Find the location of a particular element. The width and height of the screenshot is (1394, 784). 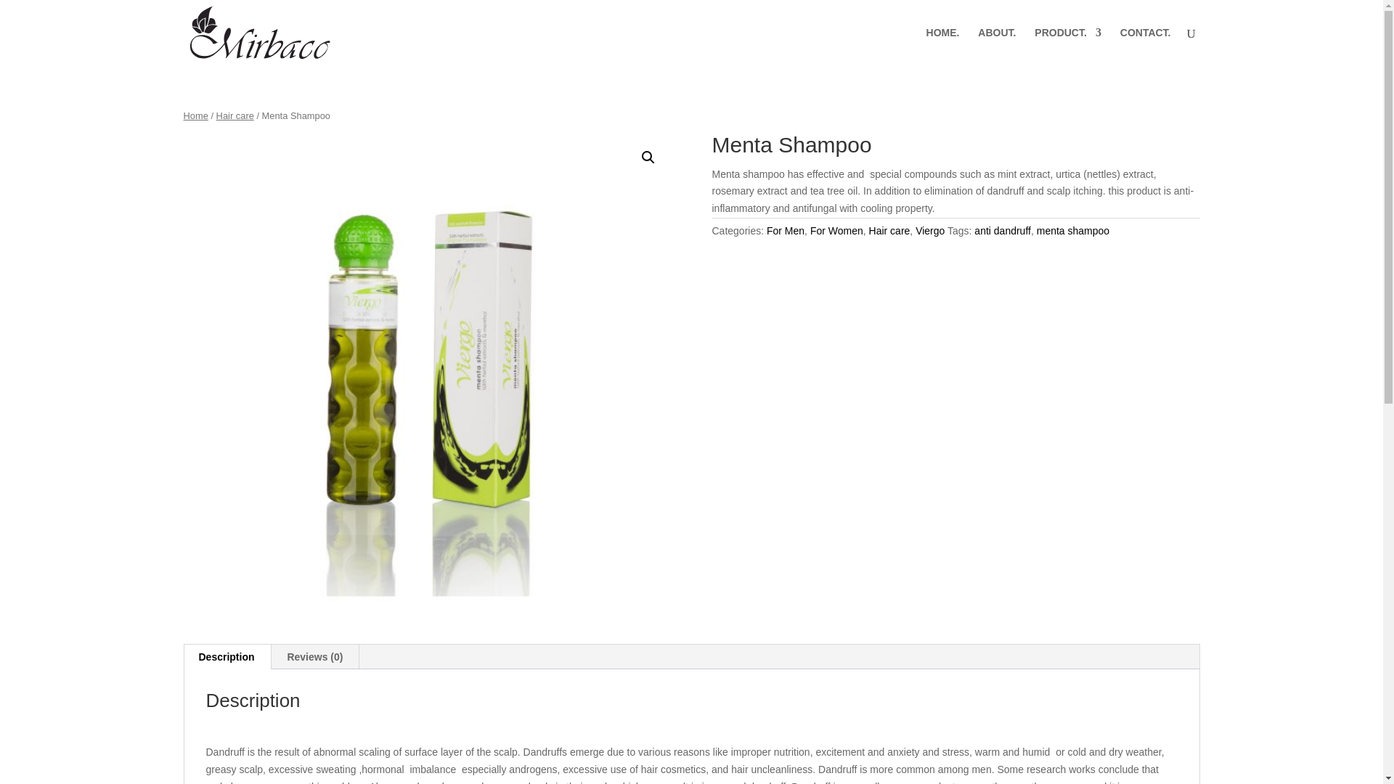

Hair care is located at coordinates (235, 116).